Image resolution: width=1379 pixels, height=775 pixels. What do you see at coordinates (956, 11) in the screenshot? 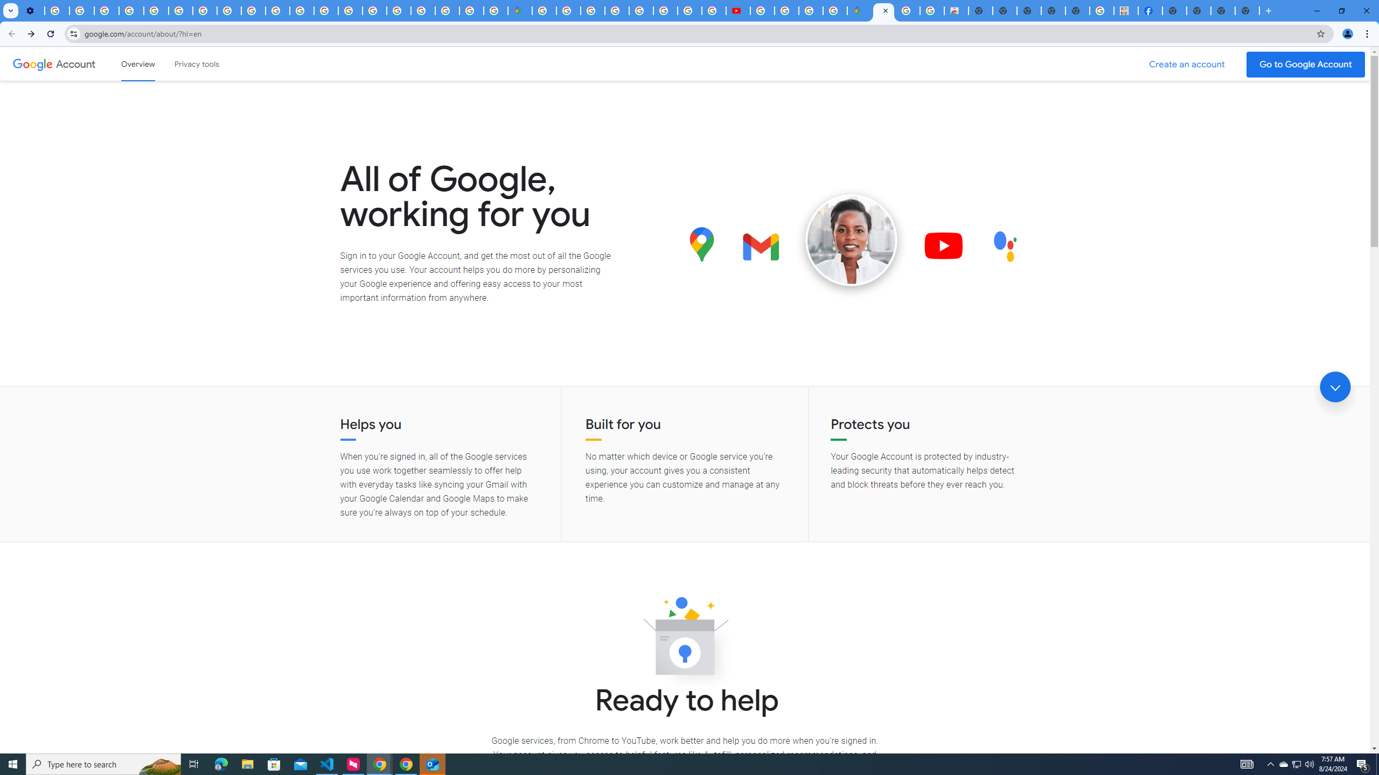
I see `Chrome Web Store - Shopping` at bounding box center [956, 11].